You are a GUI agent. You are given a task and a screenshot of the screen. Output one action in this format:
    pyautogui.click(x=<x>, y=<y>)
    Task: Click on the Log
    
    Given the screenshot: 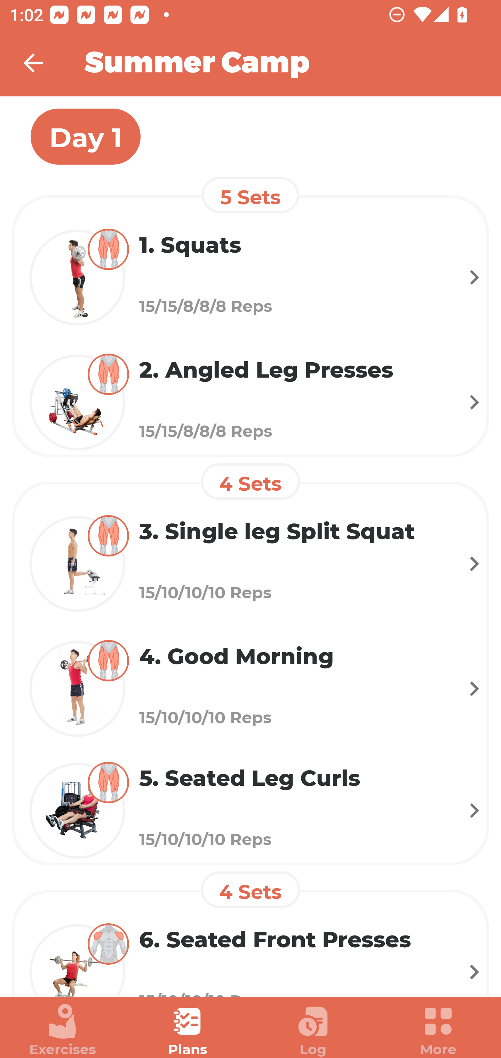 What is the action you would take?
    pyautogui.click(x=313, y=1030)
    